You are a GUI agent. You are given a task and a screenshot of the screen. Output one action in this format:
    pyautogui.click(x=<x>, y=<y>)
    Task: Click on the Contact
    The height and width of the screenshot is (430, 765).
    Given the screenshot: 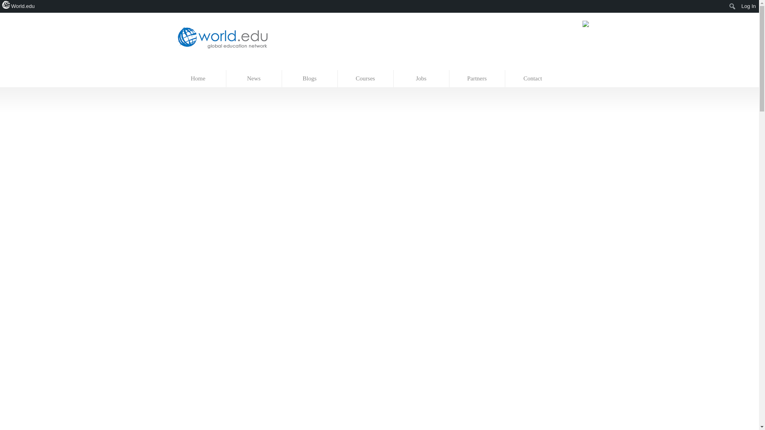 What is the action you would take?
    pyautogui.click(x=533, y=79)
    